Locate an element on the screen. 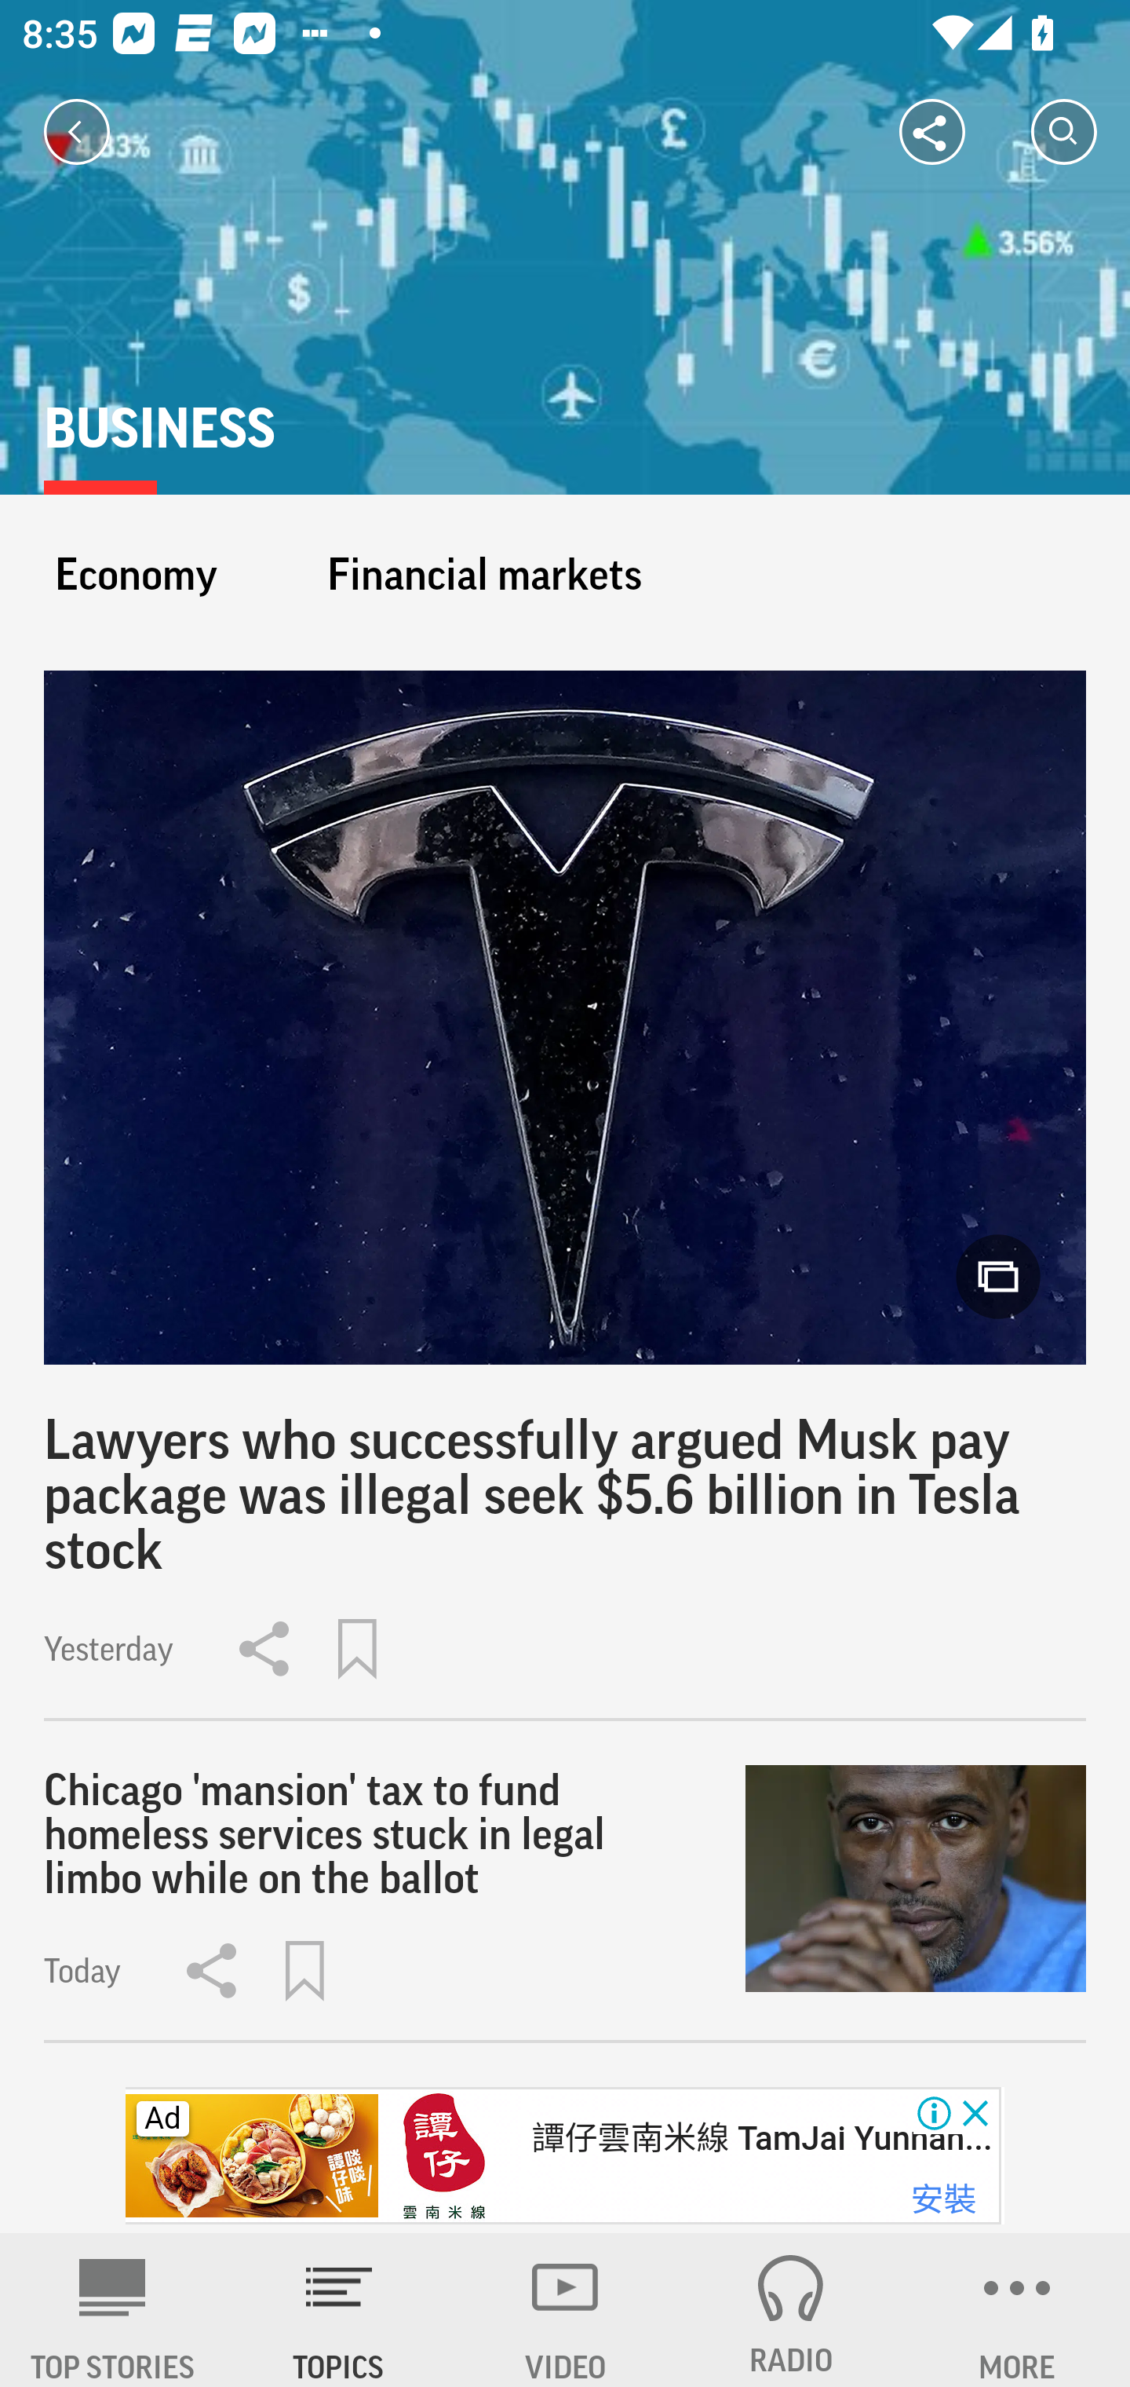  安裝 is located at coordinates (943, 2200).